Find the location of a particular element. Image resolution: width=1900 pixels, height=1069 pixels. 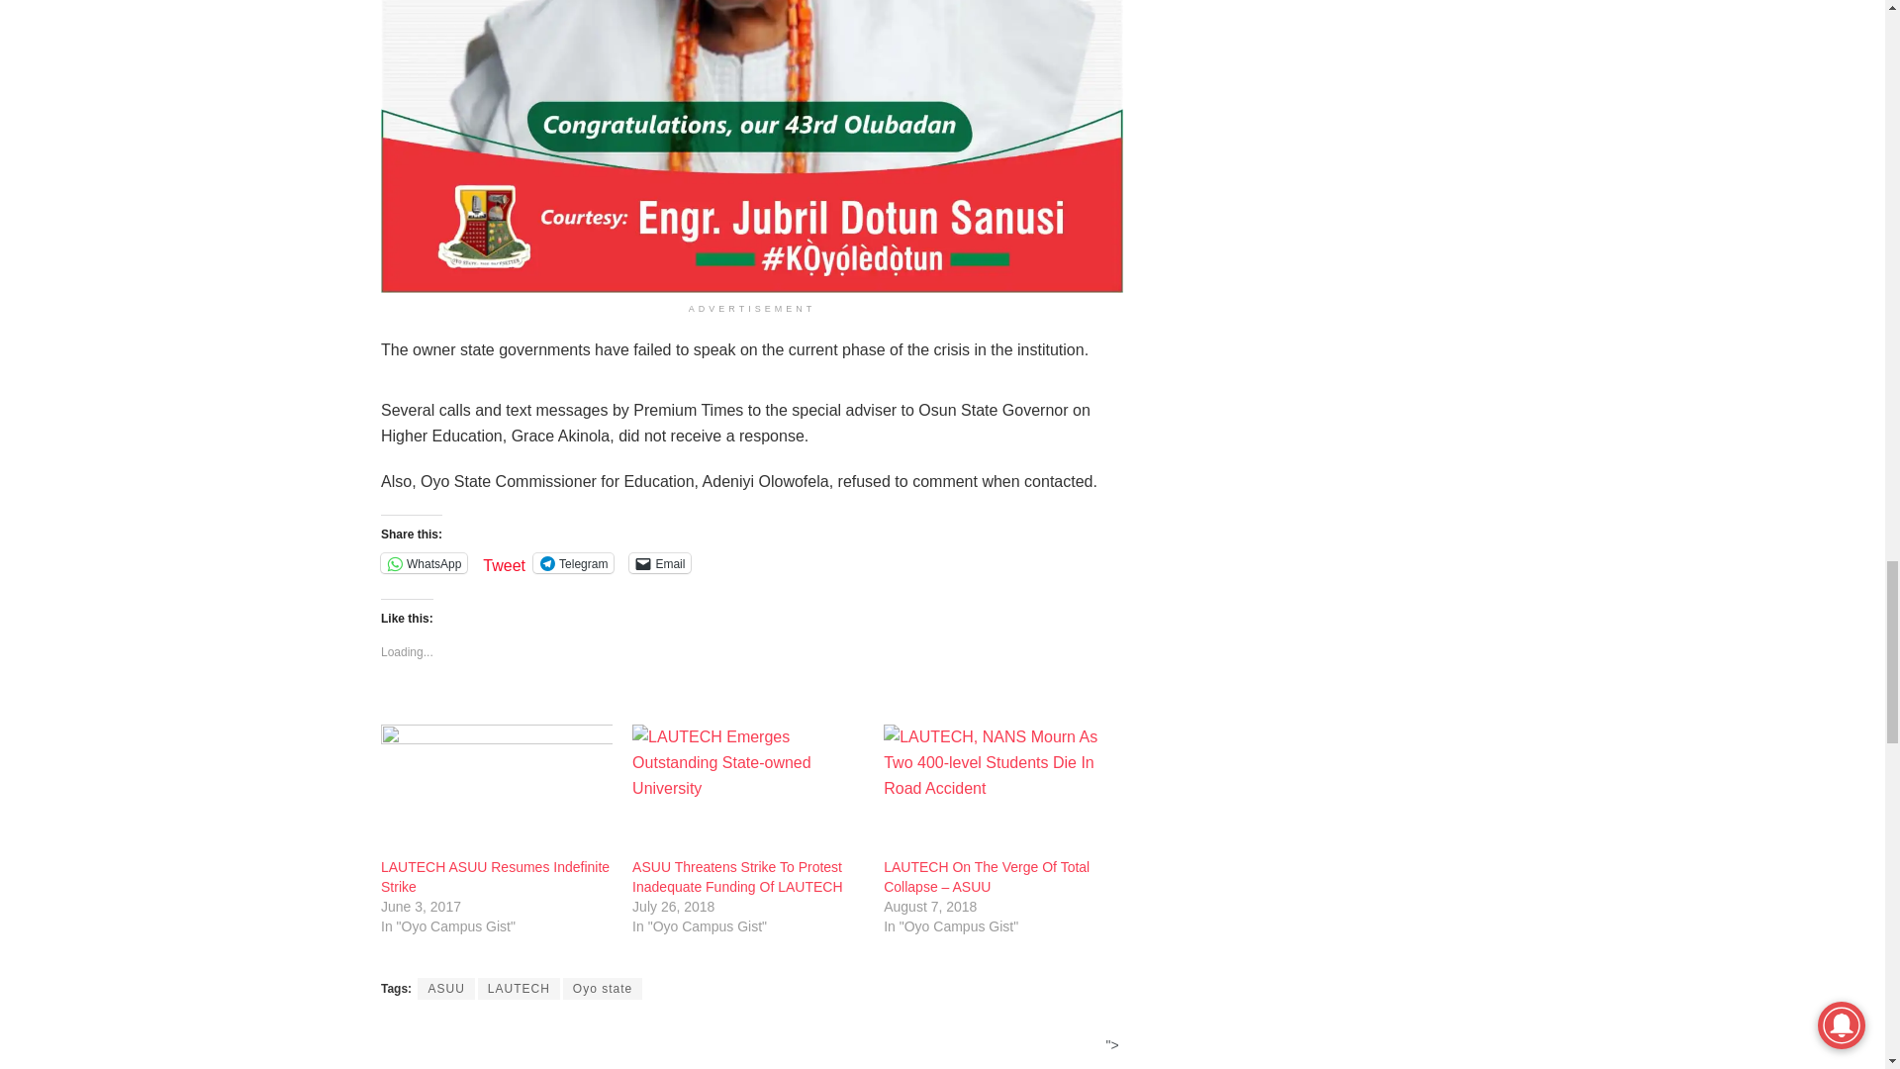

LAUTECH ASUU Resumes Indefinite Strike is located at coordinates (497, 791).